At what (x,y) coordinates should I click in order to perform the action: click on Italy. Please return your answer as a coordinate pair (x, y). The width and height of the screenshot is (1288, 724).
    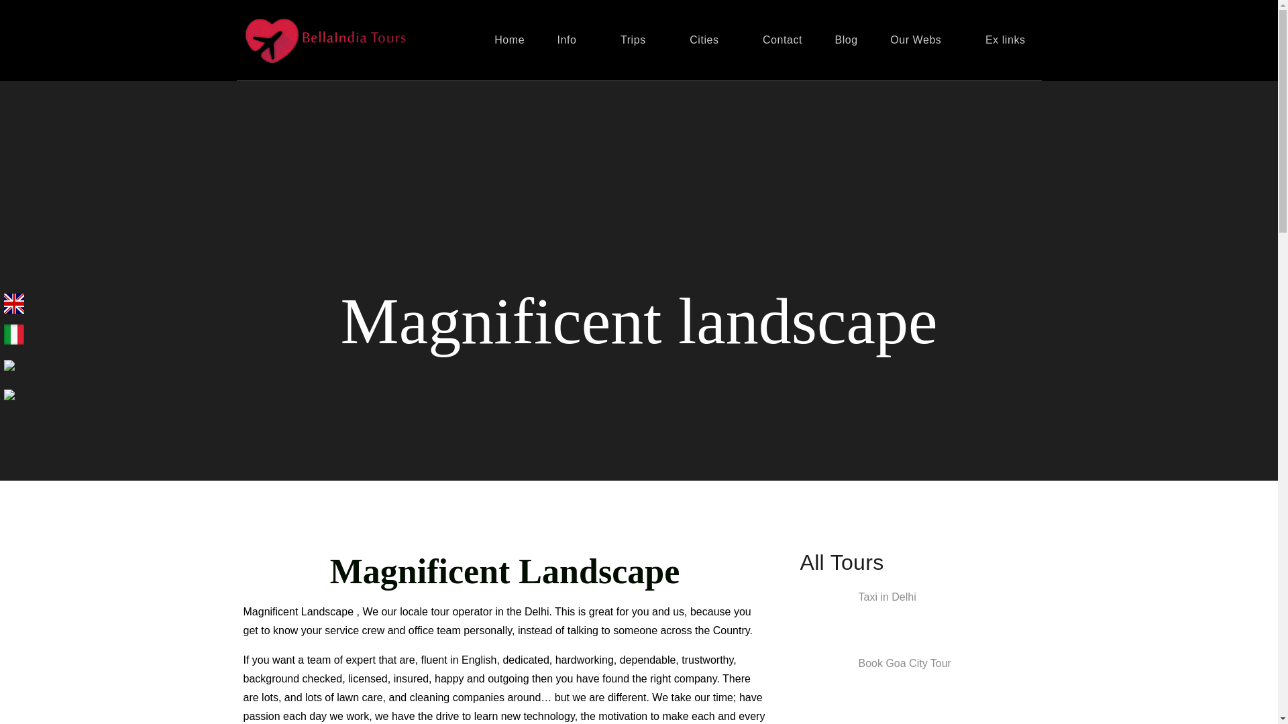
    Looking at the image, I should click on (13, 334).